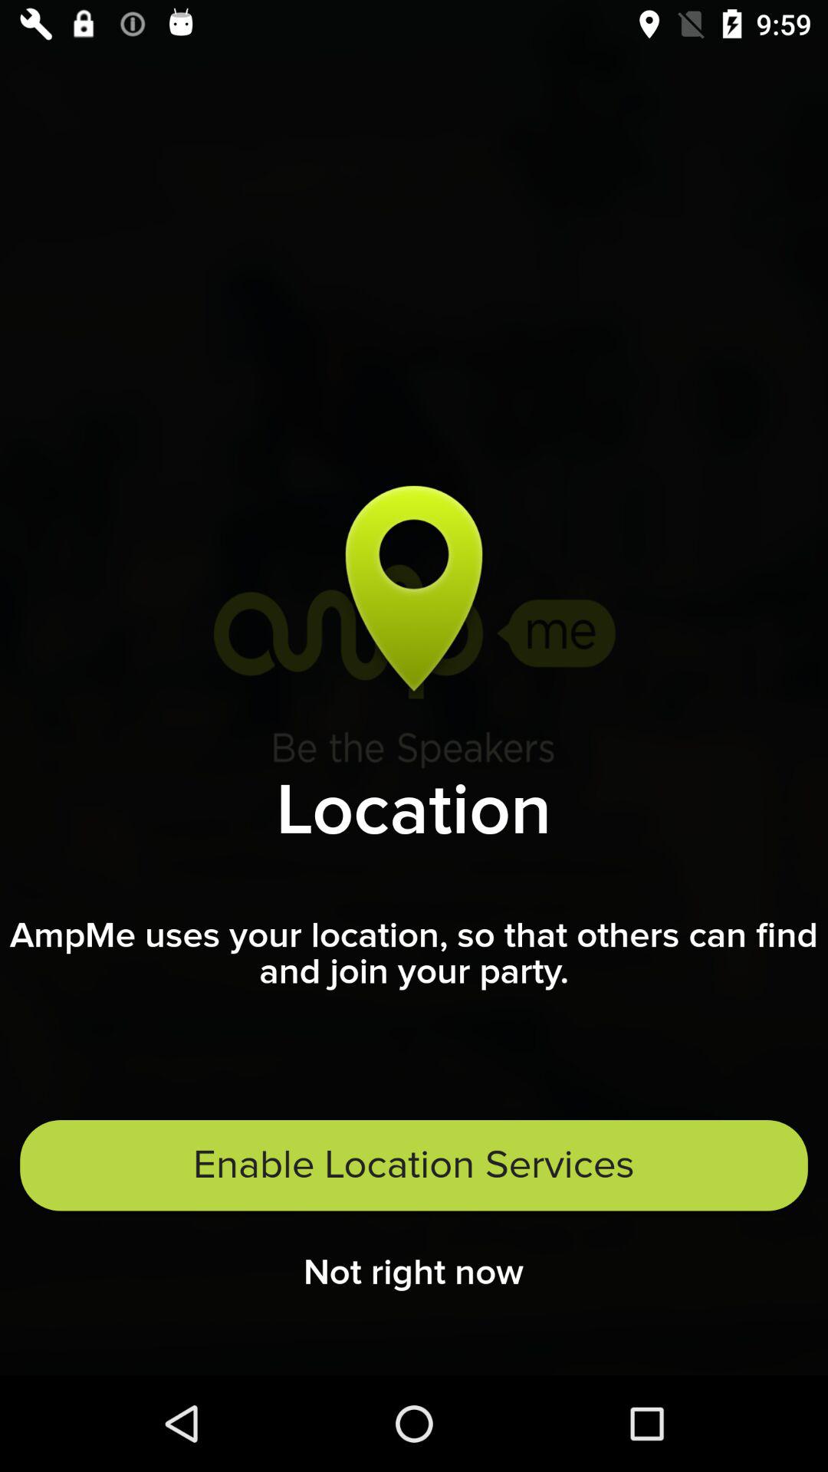 This screenshot has height=1472, width=828. What do you see at coordinates (414, 1277) in the screenshot?
I see `turn off not right now icon` at bounding box center [414, 1277].